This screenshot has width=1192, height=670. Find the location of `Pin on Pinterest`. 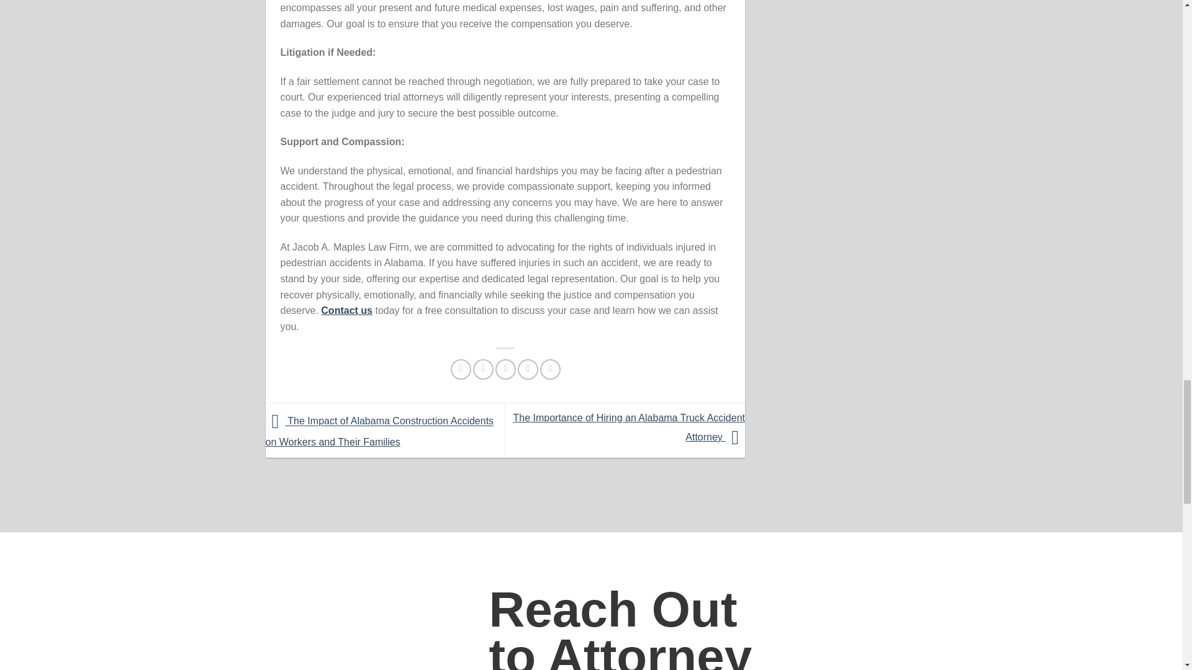

Pin on Pinterest is located at coordinates (528, 369).